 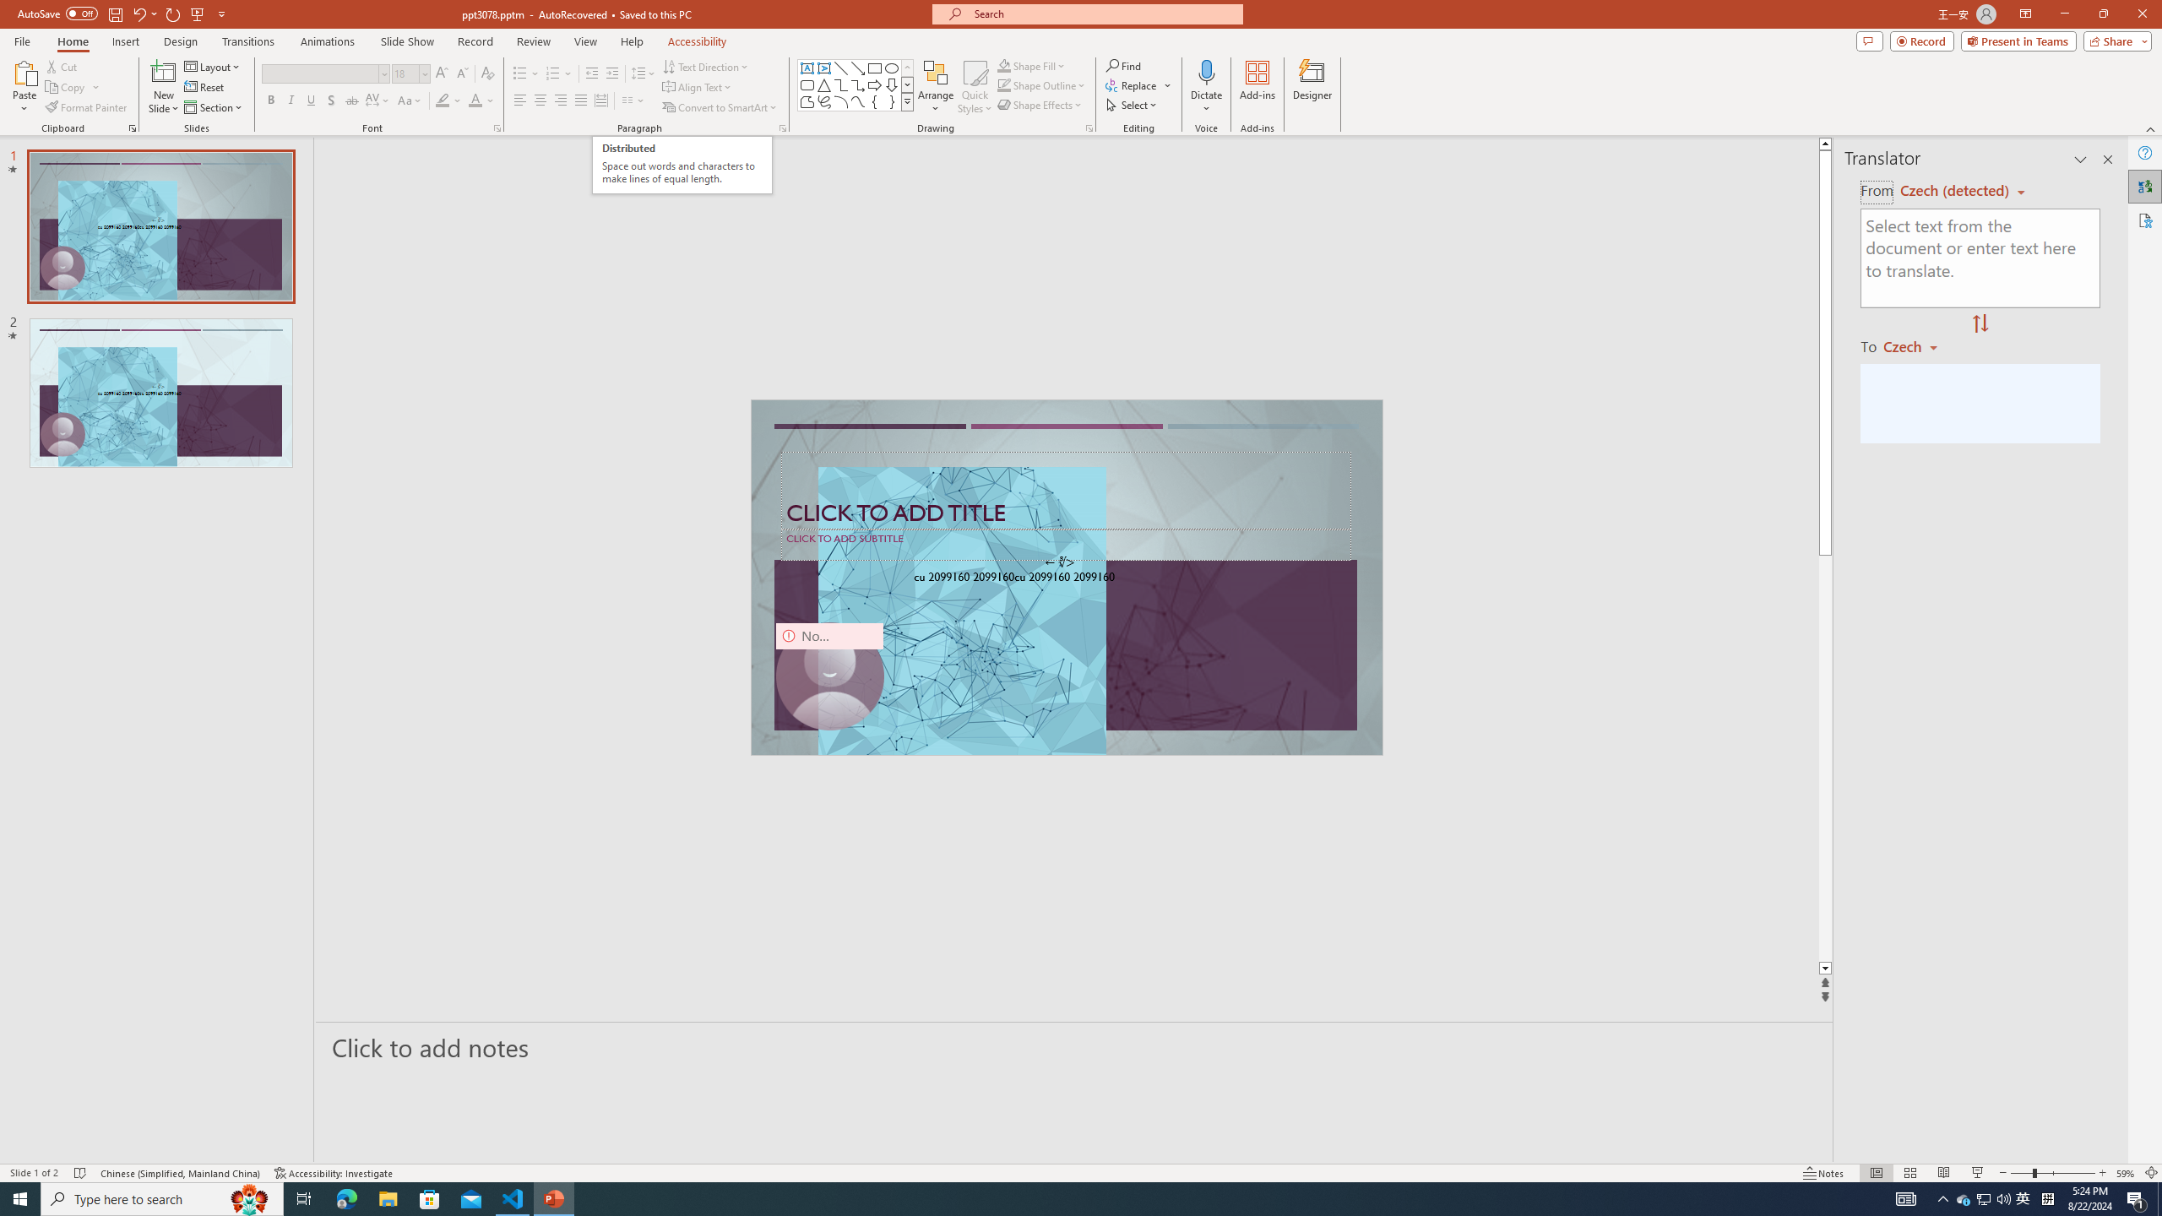 What do you see at coordinates (1956, 191) in the screenshot?
I see `Czech (detected)` at bounding box center [1956, 191].